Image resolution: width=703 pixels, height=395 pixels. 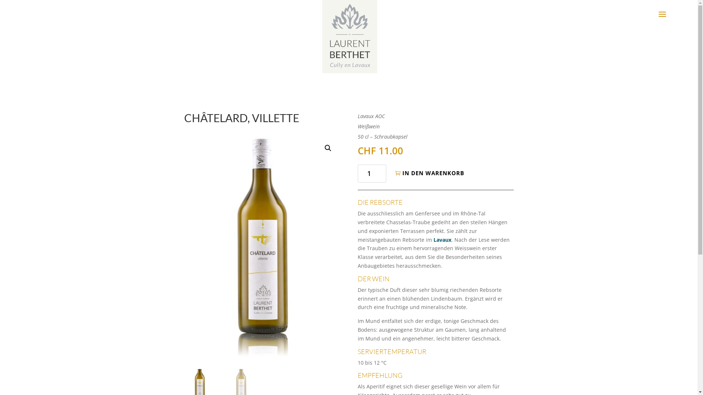 I want to click on Villette-Chatelard-75Cl2, so click(x=261, y=247).